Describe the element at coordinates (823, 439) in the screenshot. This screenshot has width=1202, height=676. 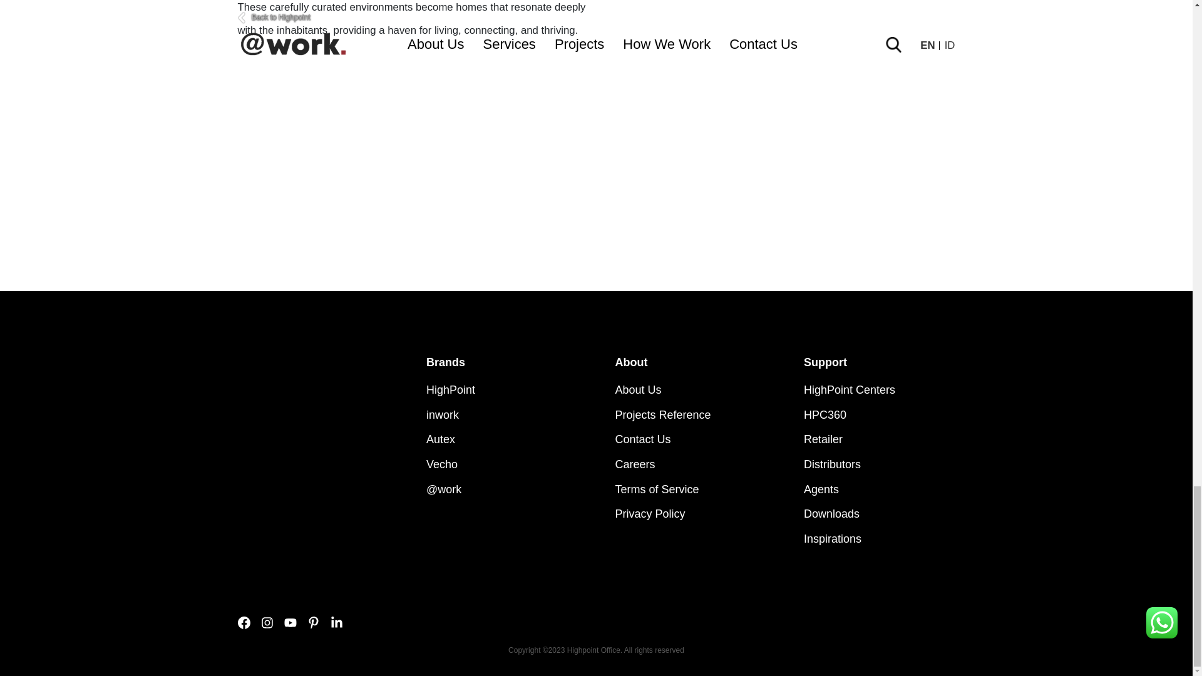
I see `Retailer` at that location.